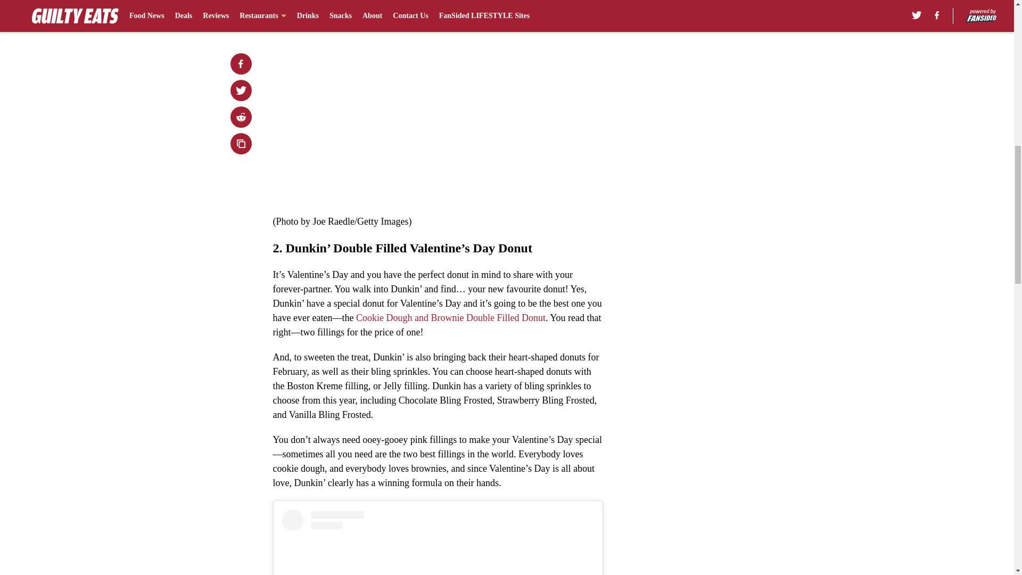 This screenshot has height=575, width=1022. I want to click on View this post on Instagram, so click(438, 542).